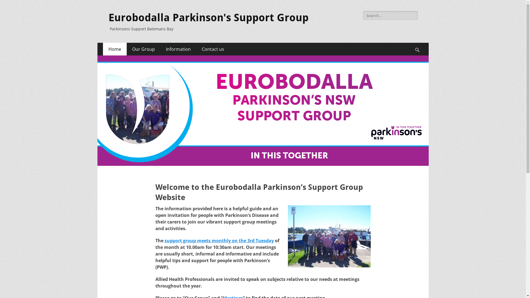 Image resolution: width=530 pixels, height=298 pixels. I want to click on Search for:, so click(390, 15).